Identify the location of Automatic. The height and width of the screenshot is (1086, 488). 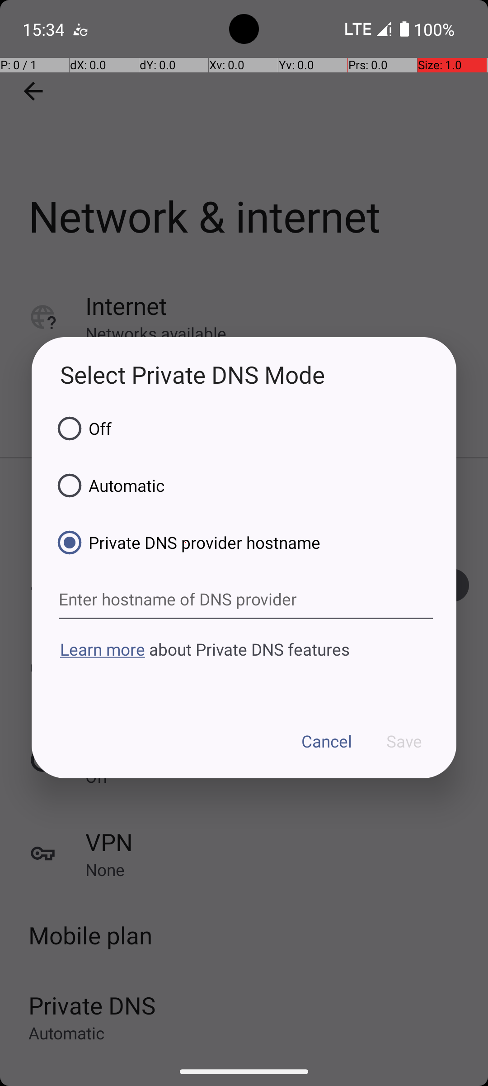
(108, 486).